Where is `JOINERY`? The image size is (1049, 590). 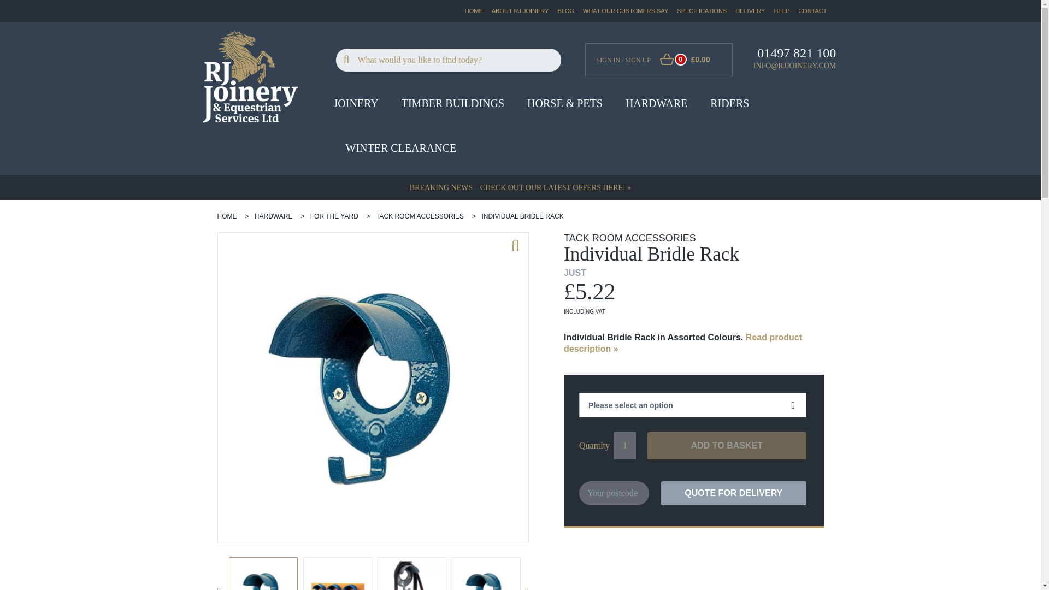 JOINERY is located at coordinates (355, 108).